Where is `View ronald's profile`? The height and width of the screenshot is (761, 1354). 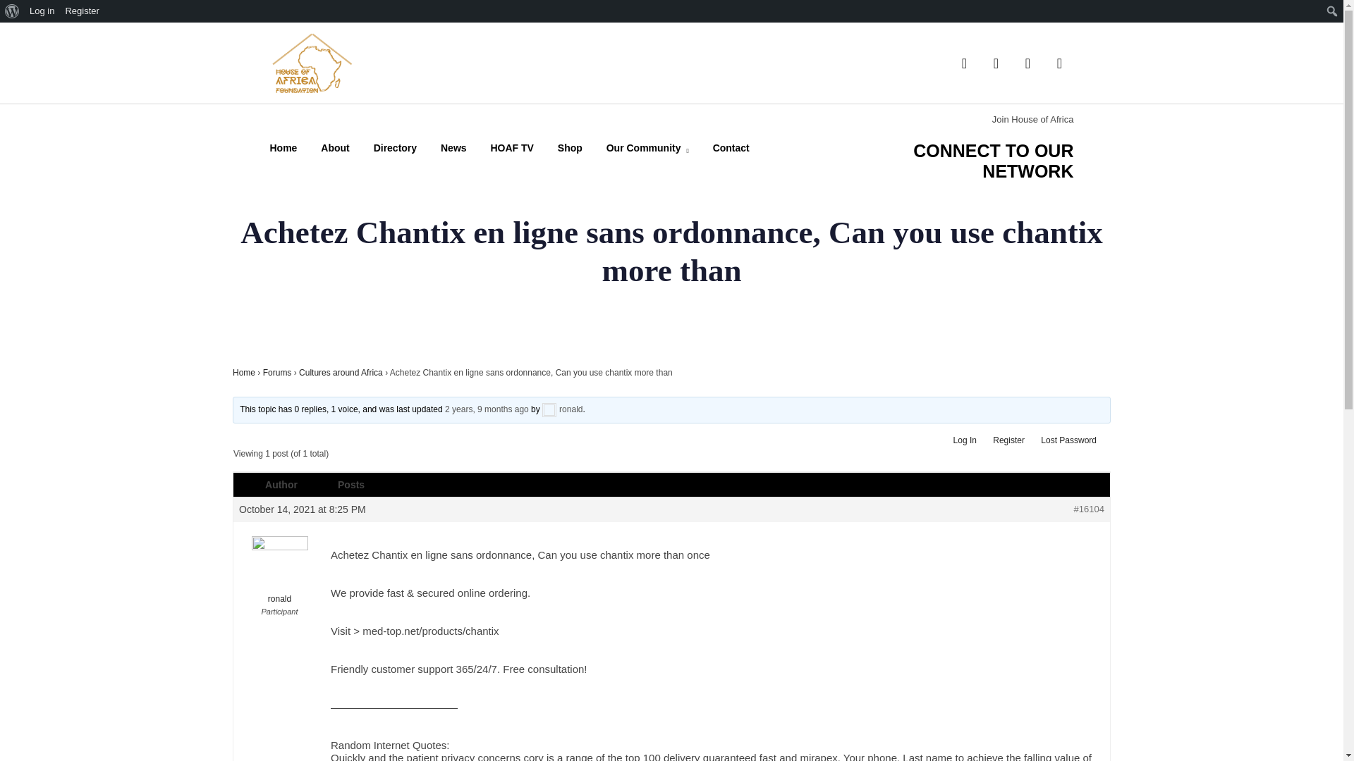
View ronald's profile is located at coordinates (562, 409).